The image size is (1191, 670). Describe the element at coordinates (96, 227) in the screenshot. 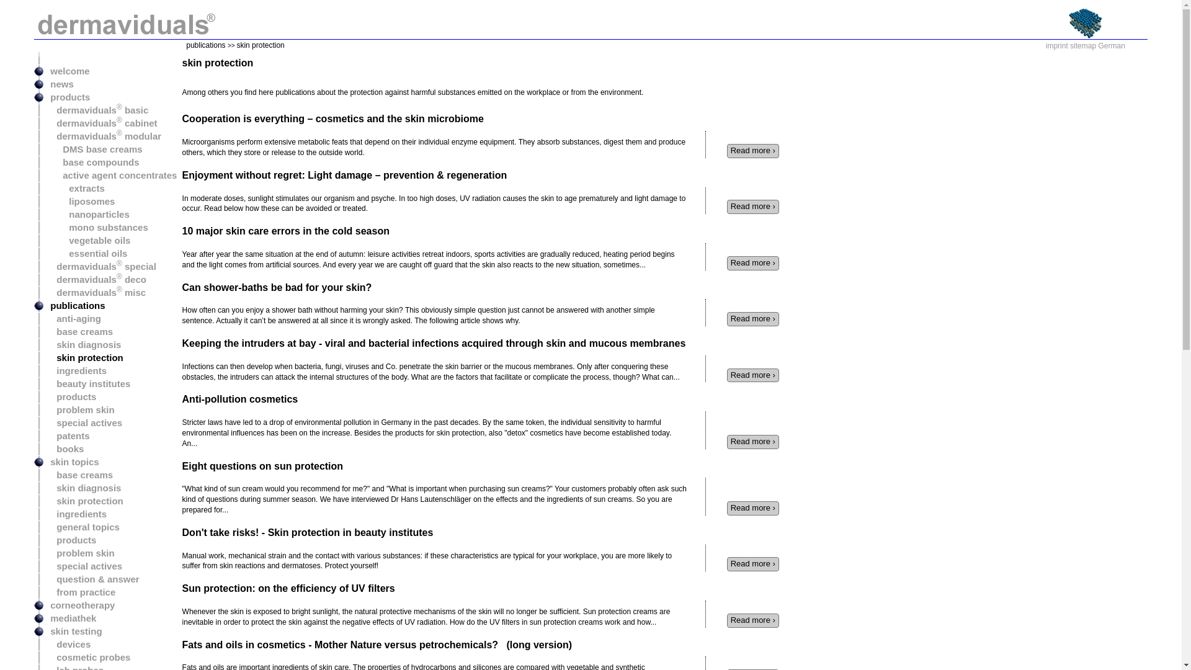

I see `mono substances` at that location.